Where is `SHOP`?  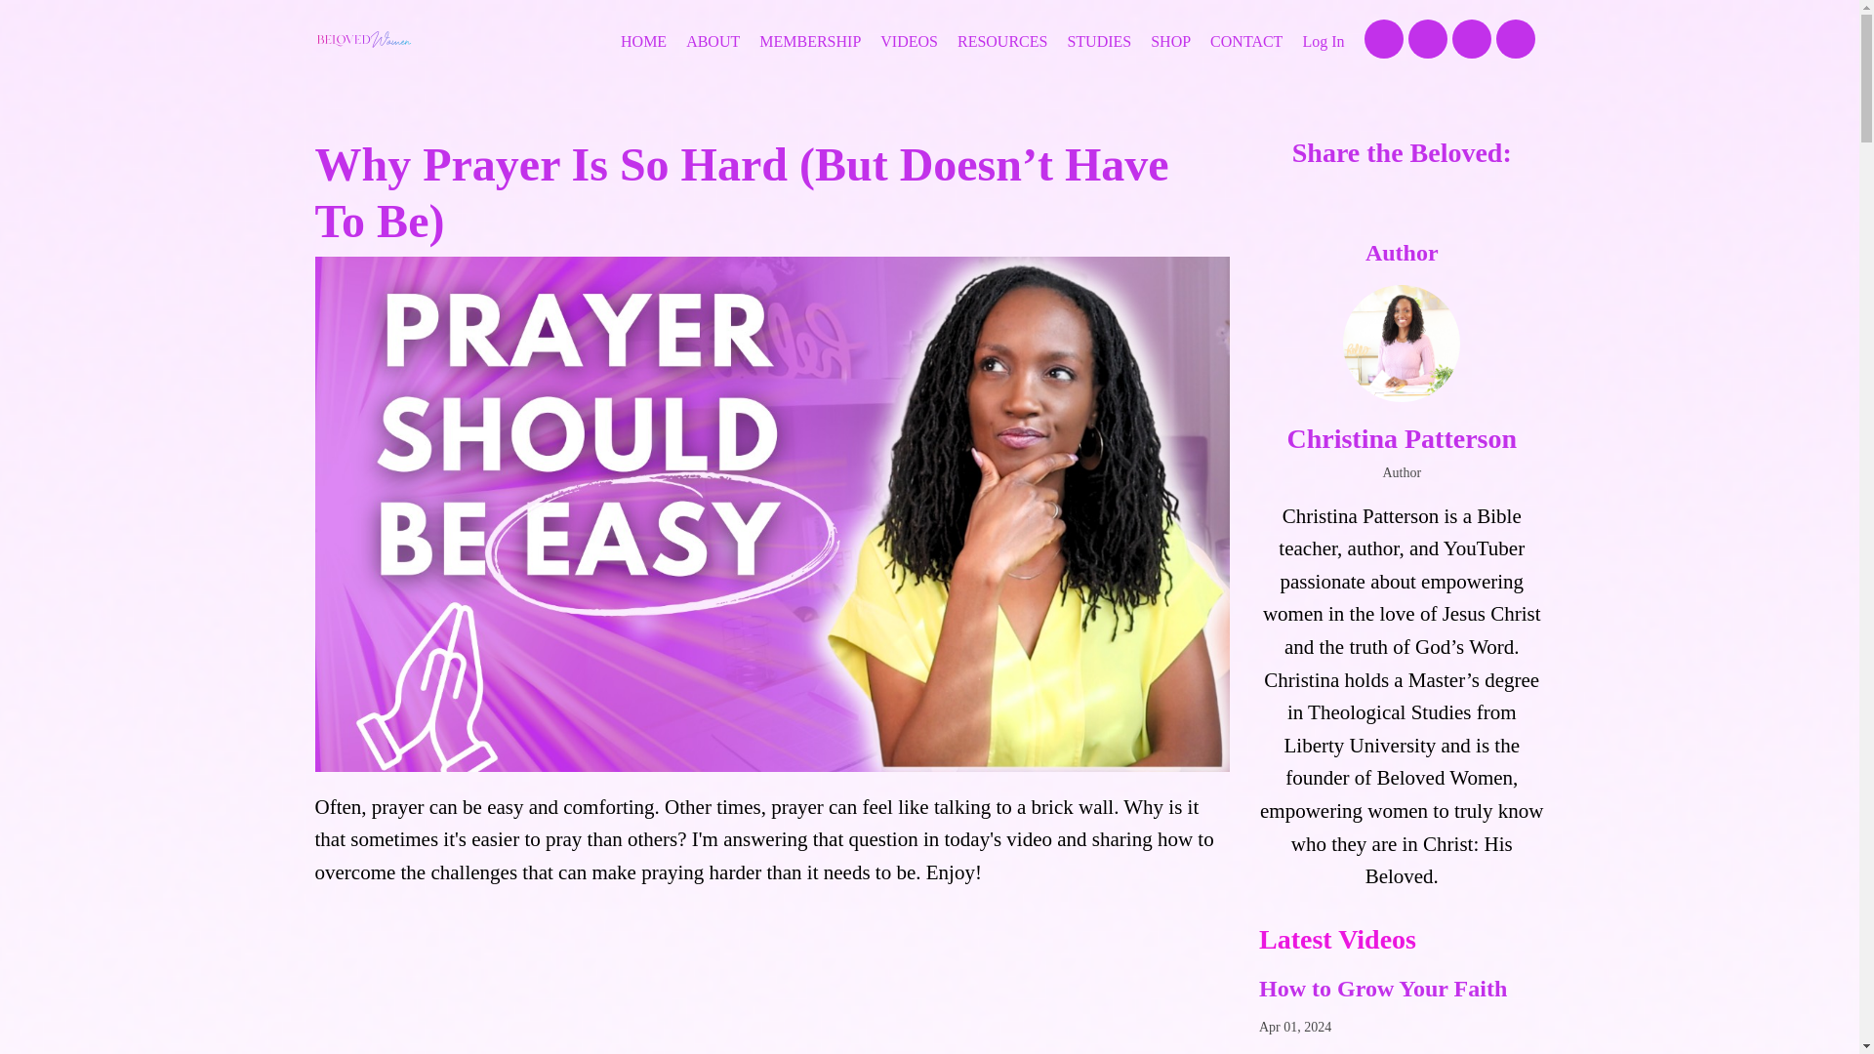
SHOP is located at coordinates (1169, 42).